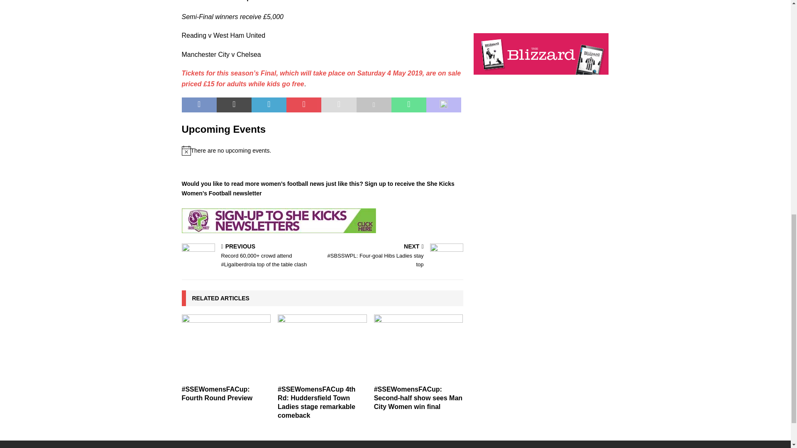 The image size is (797, 448). What do you see at coordinates (303, 105) in the screenshot?
I see `Pin This Post` at bounding box center [303, 105].